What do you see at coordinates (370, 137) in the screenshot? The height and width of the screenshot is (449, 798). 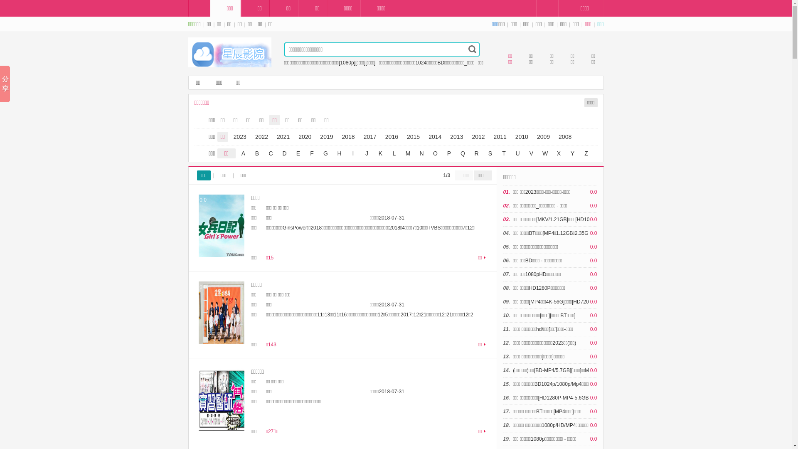 I see `2017` at bounding box center [370, 137].